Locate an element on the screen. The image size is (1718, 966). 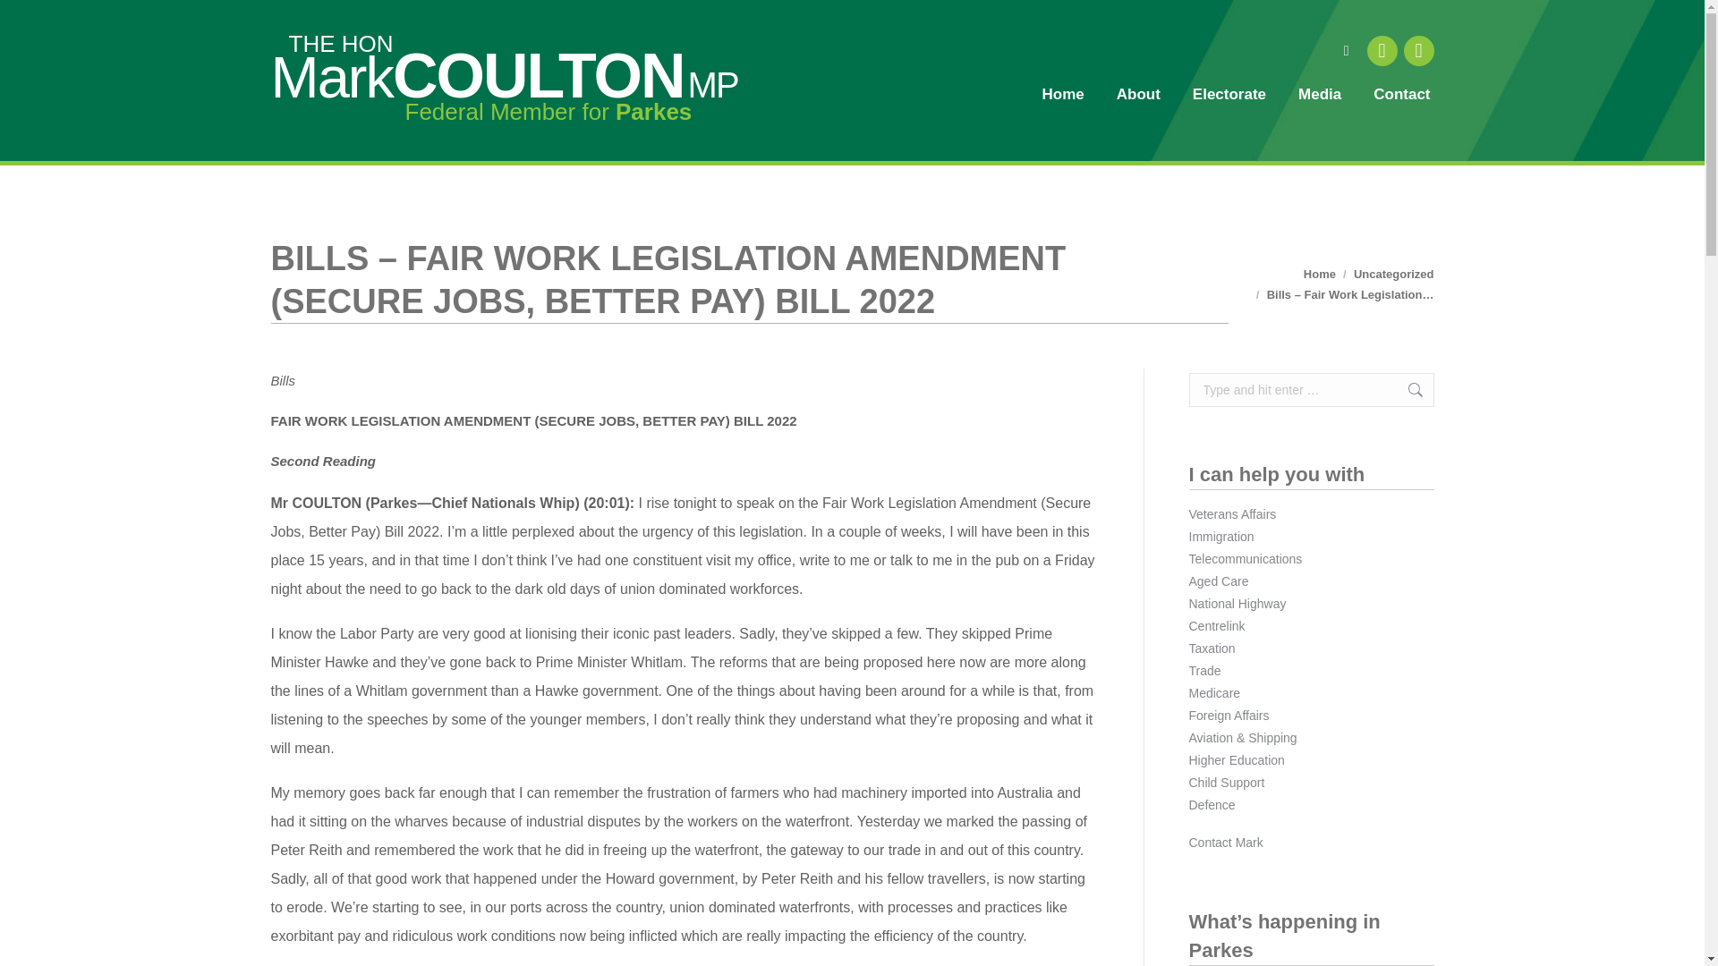
Home is located at coordinates (1320, 274).